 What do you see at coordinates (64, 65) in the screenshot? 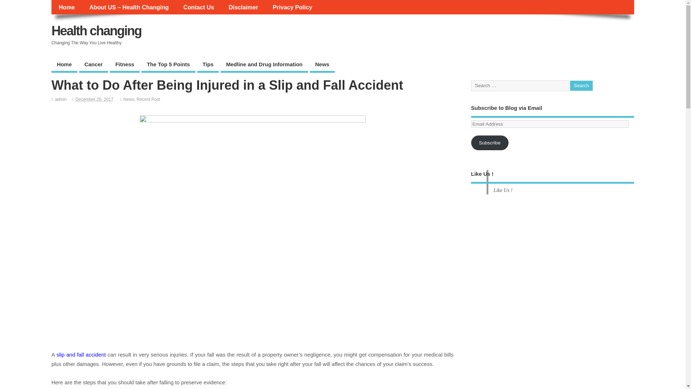
I see `Home` at bounding box center [64, 65].